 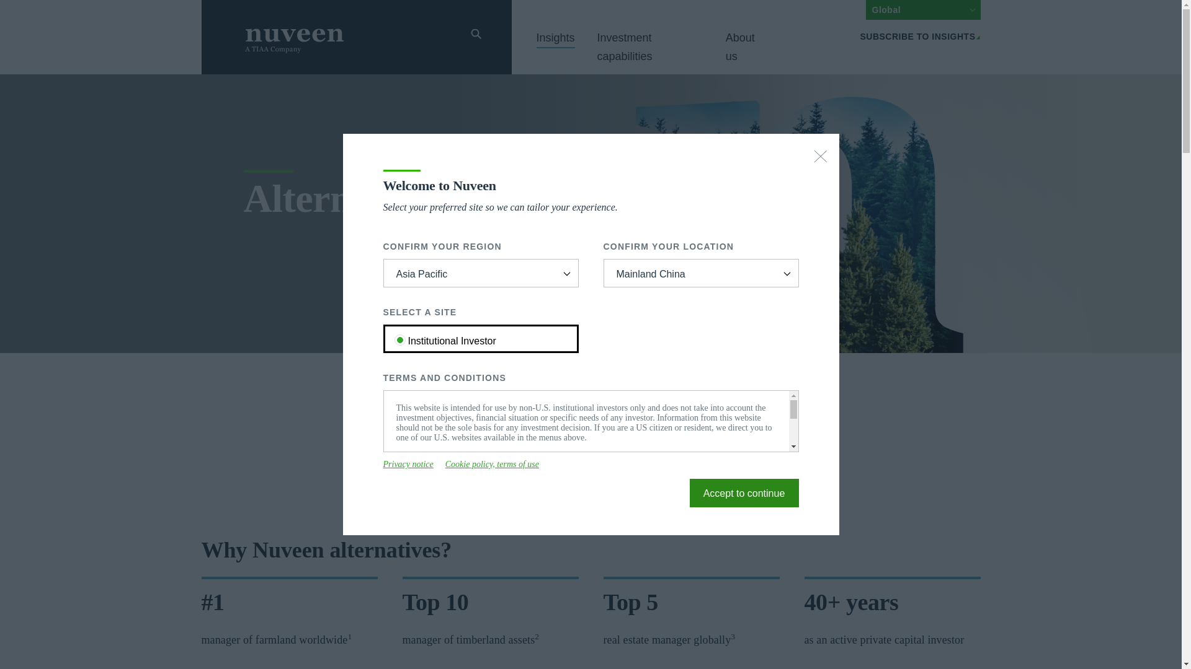 What do you see at coordinates (459, 493) in the screenshot?
I see `opens in a new window` at bounding box center [459, 493].